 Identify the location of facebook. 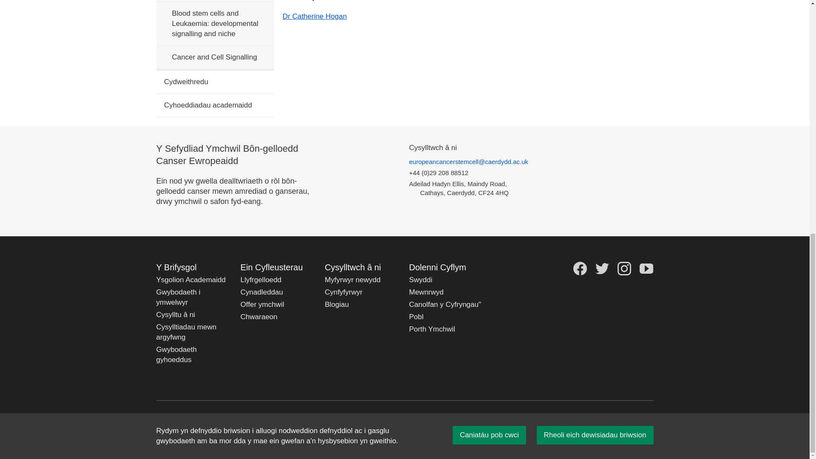
(580, 269).